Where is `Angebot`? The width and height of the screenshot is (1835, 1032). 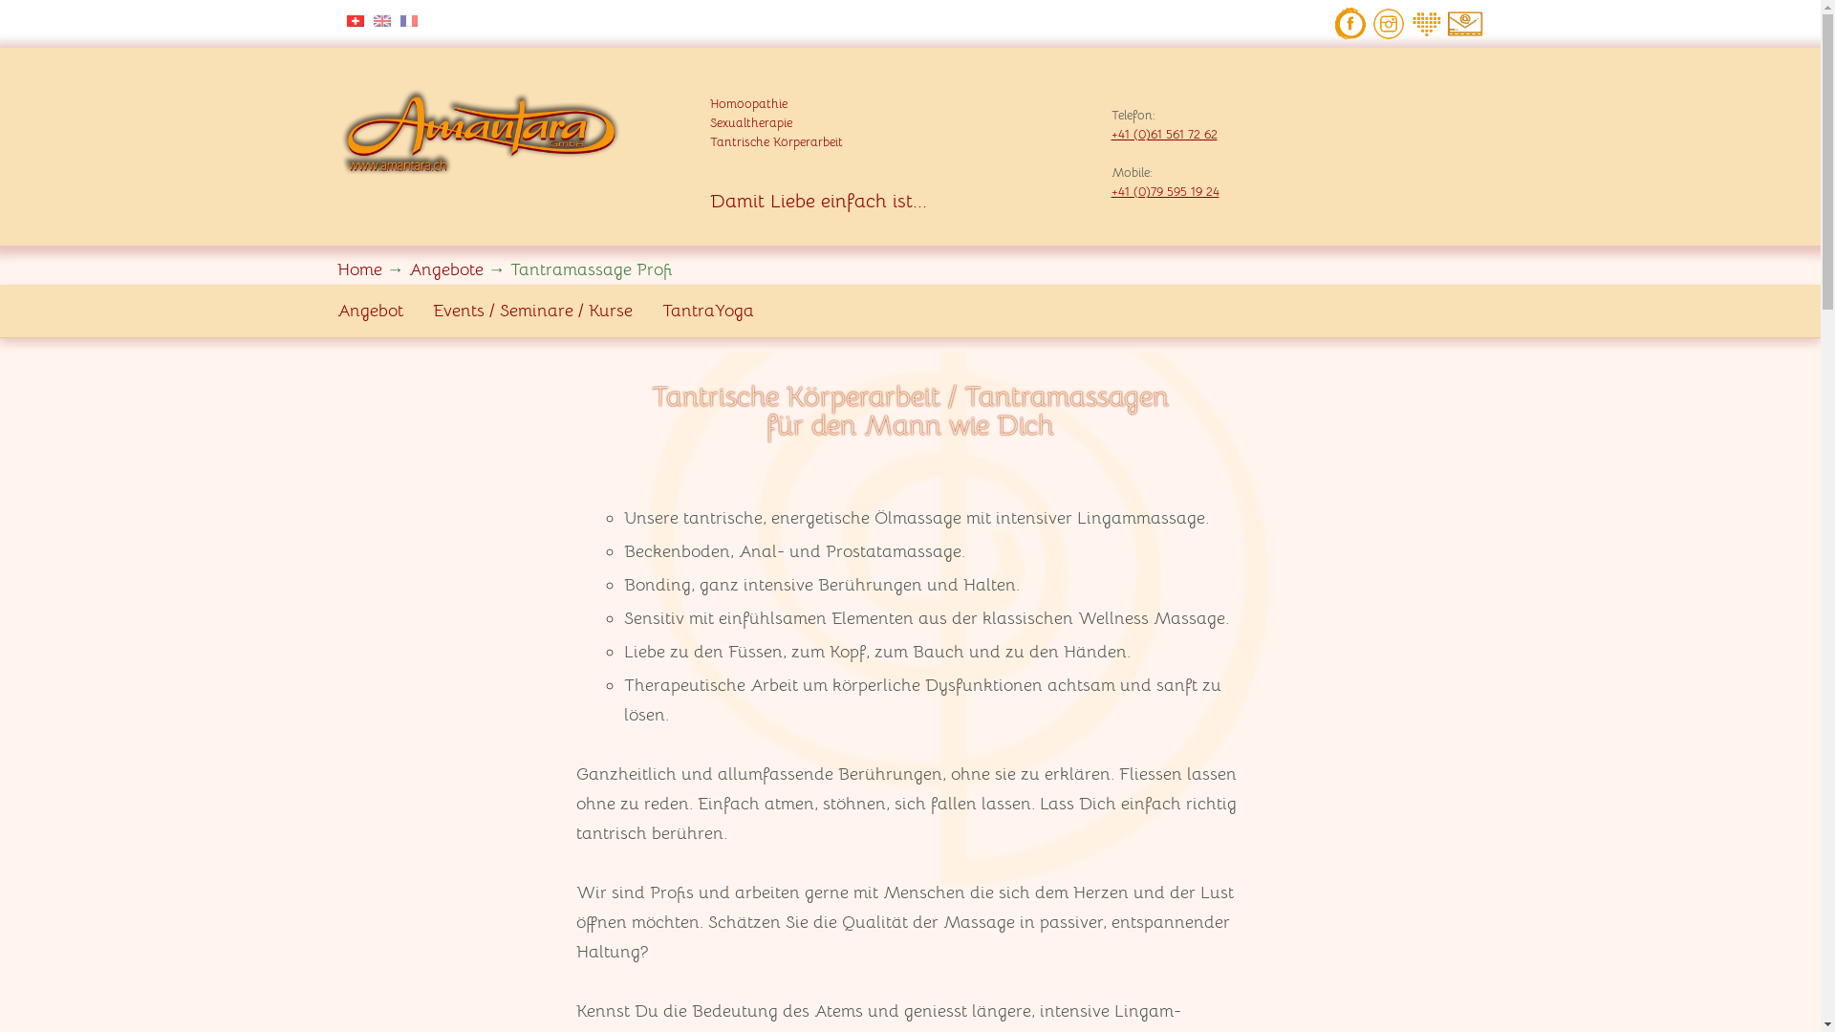 Angebot is located at coordinates (369, 312).